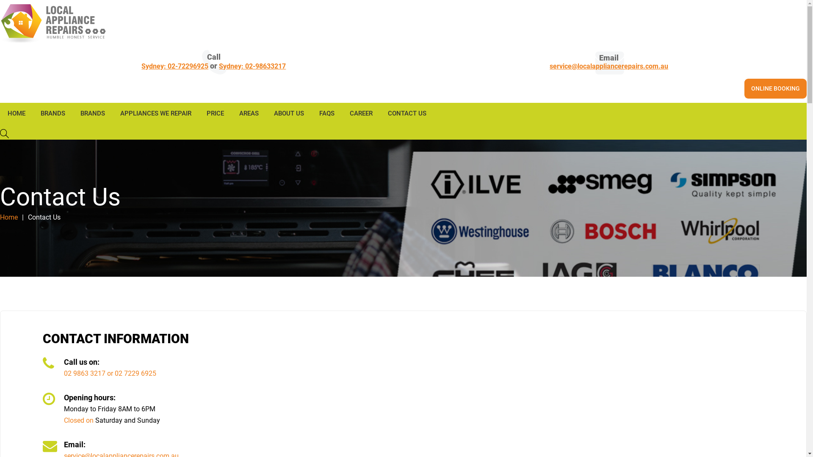 The width and height of the screenshot is (813, 457). What do you see at coordinates (53, 113) in the screenshot?
I see `BRANDS` at bounding box center [53, 113].